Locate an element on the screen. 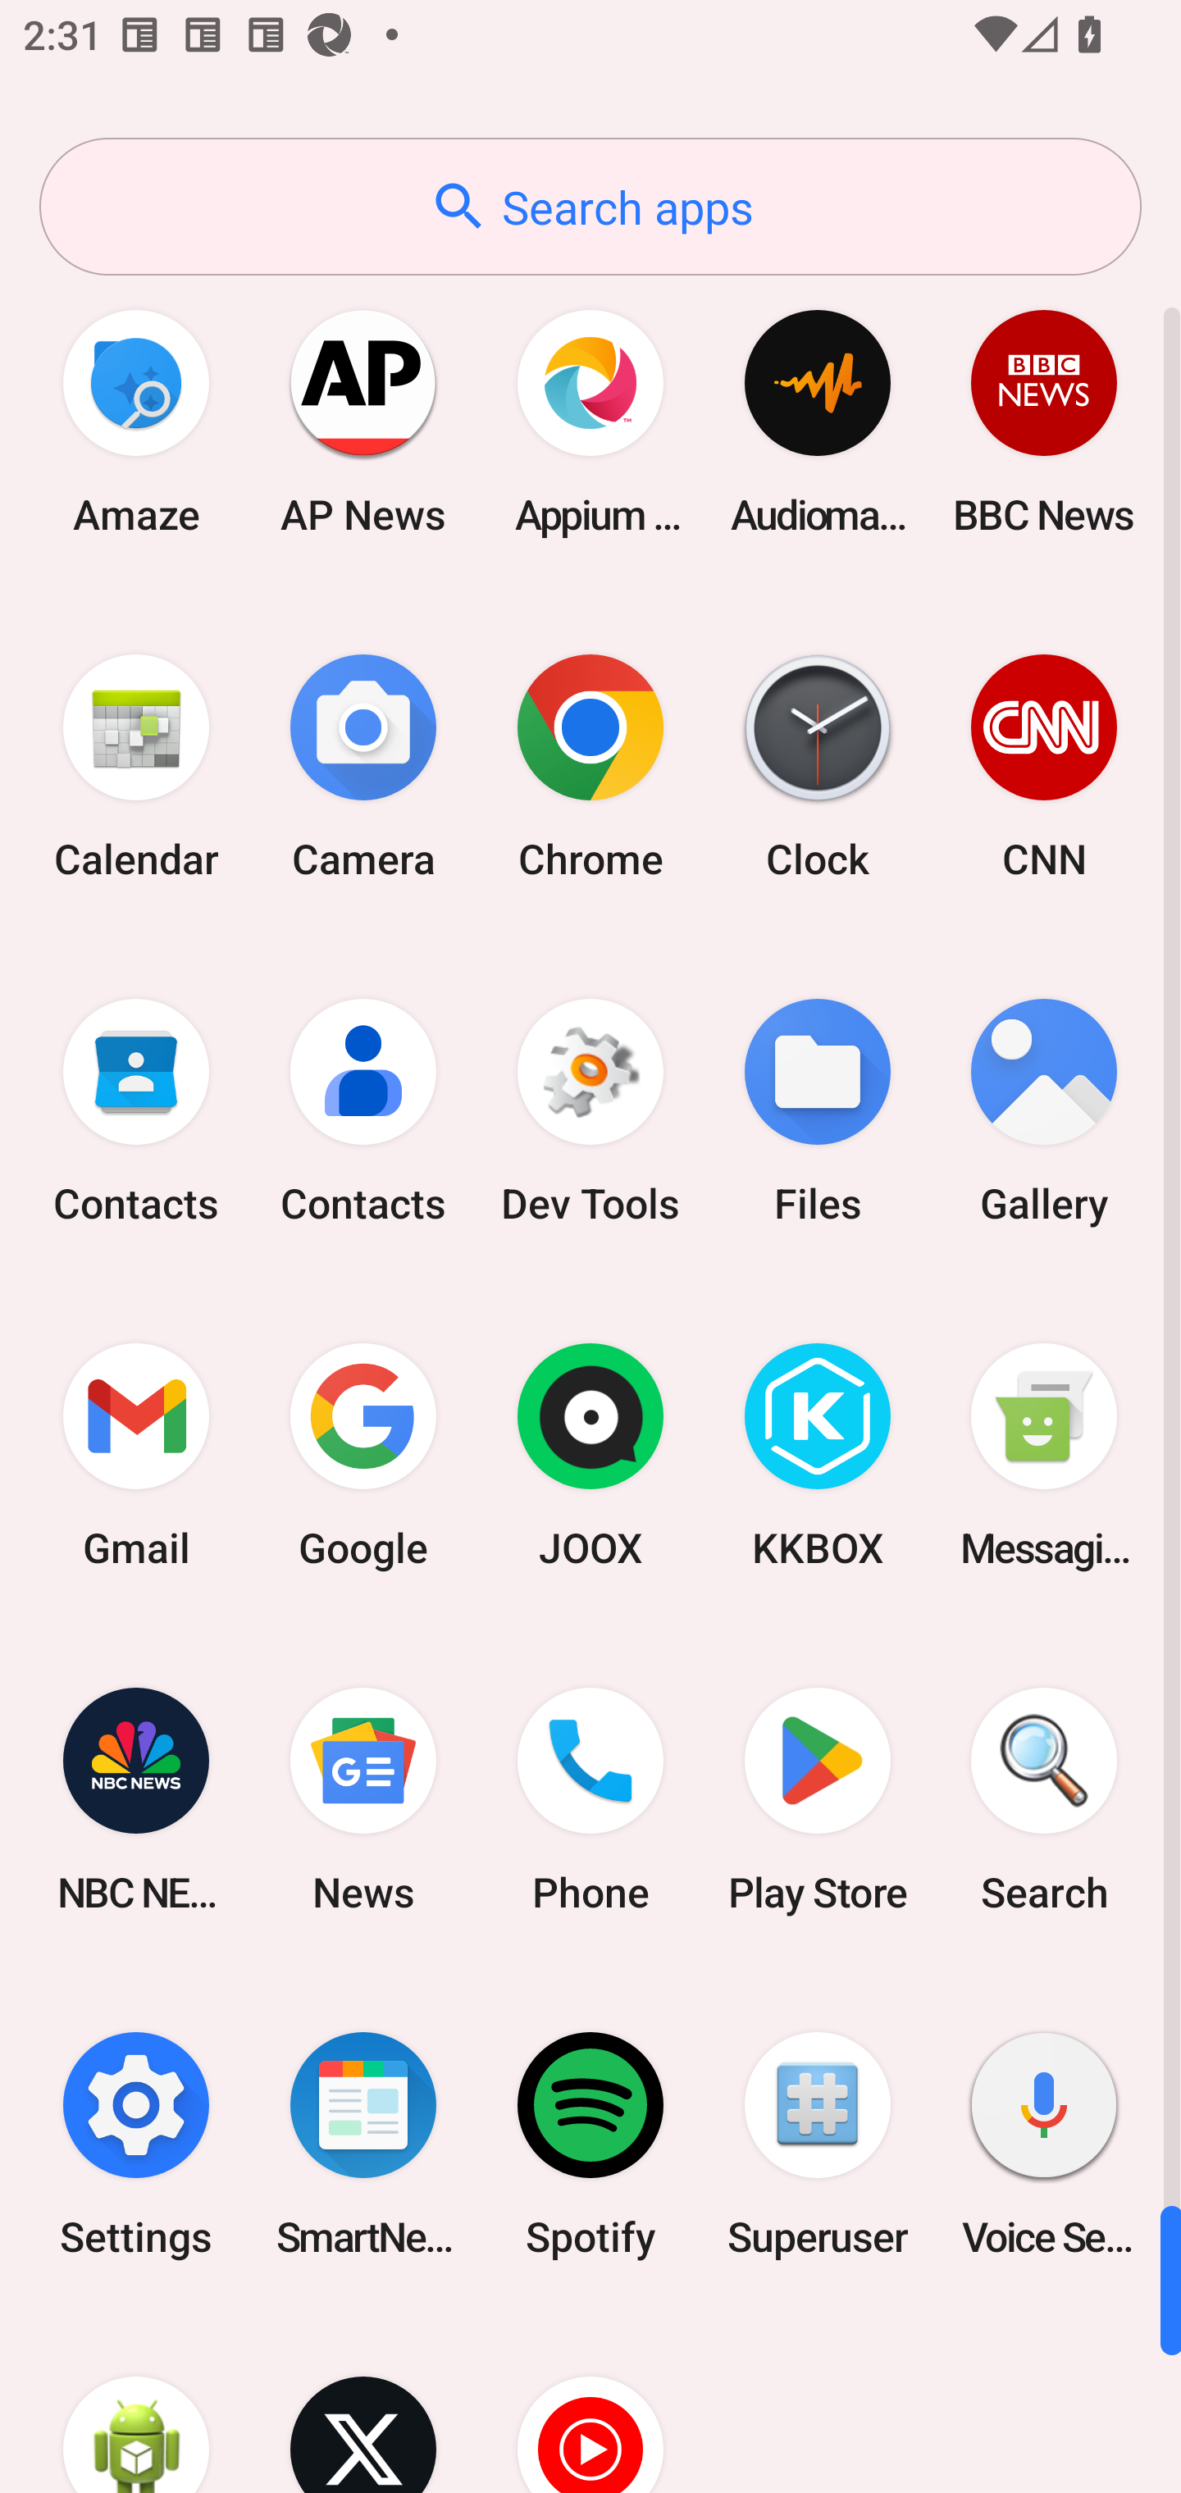 Image resolution: width=1181 pixels, height=2493 pixels. Google is located at coordinates (363, 1456).